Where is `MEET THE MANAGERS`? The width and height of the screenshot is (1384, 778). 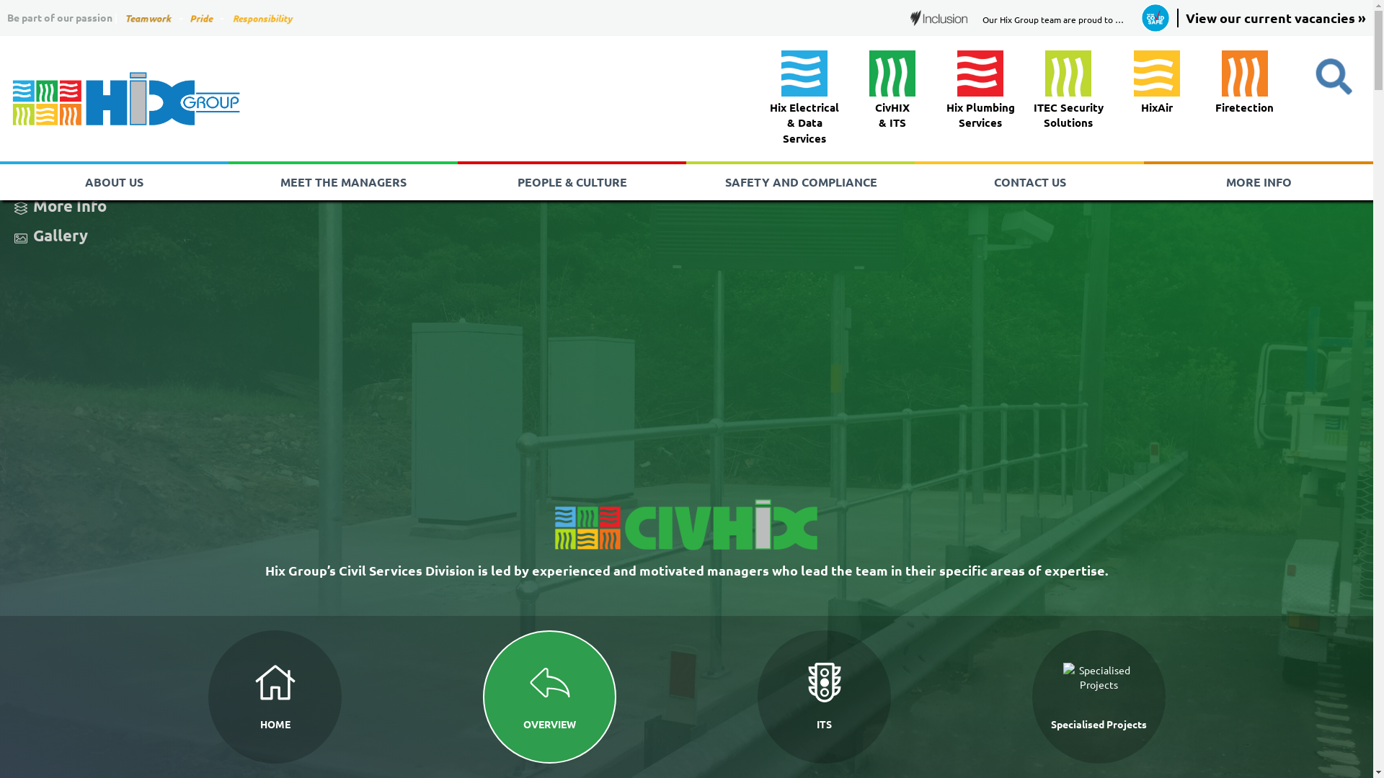 MEET THE MANAGERS is located at coordinates (343, 182).